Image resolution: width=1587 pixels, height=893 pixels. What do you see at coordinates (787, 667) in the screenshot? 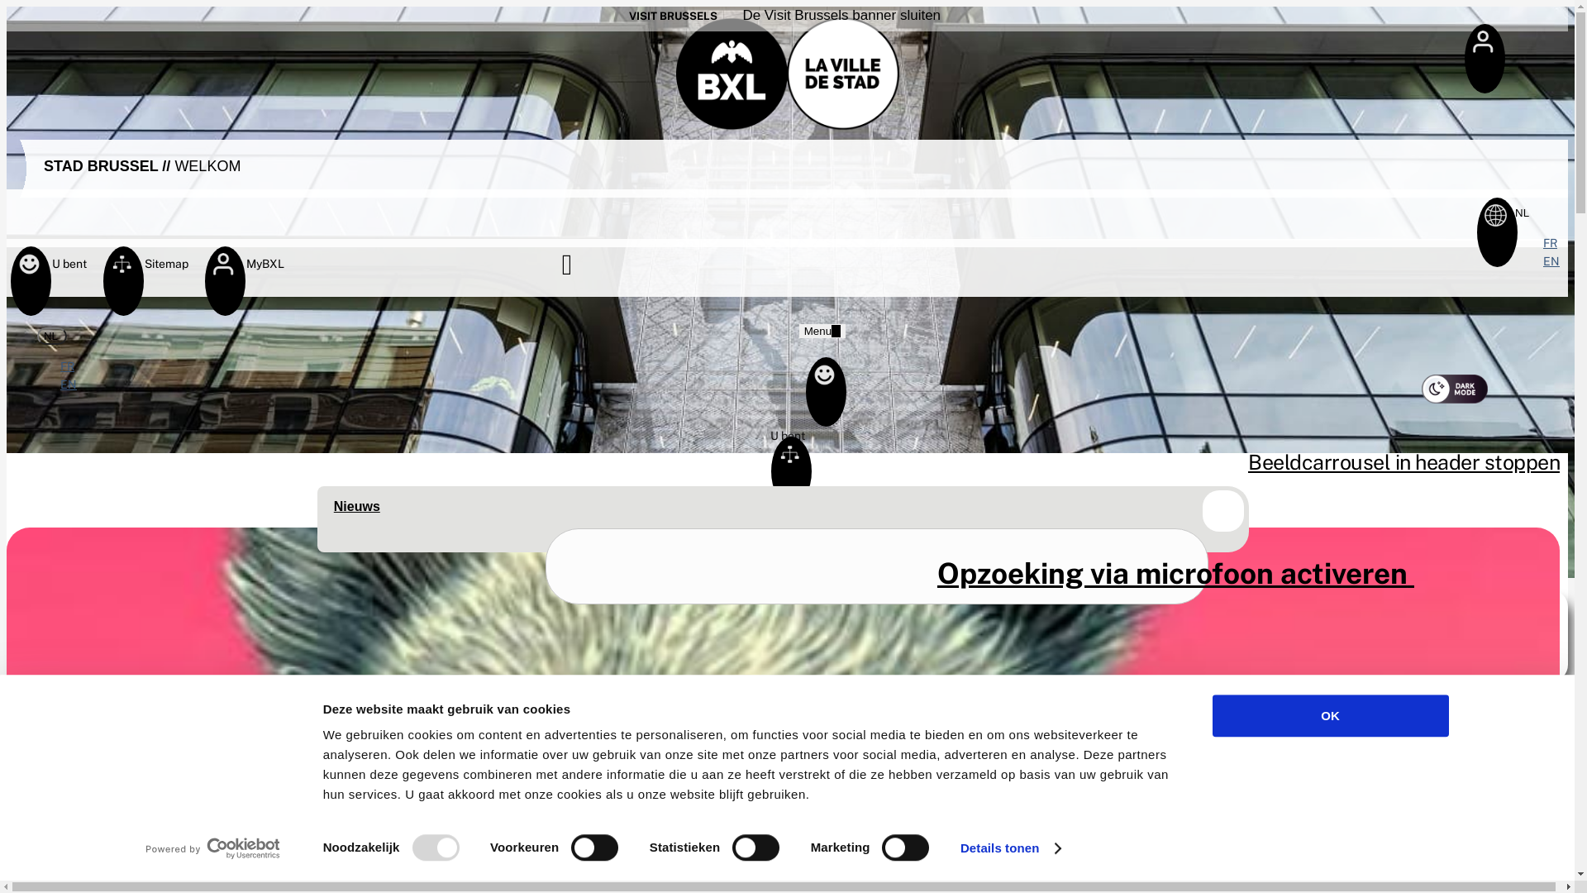
I see `Uren` at bounding box center [787, 667].